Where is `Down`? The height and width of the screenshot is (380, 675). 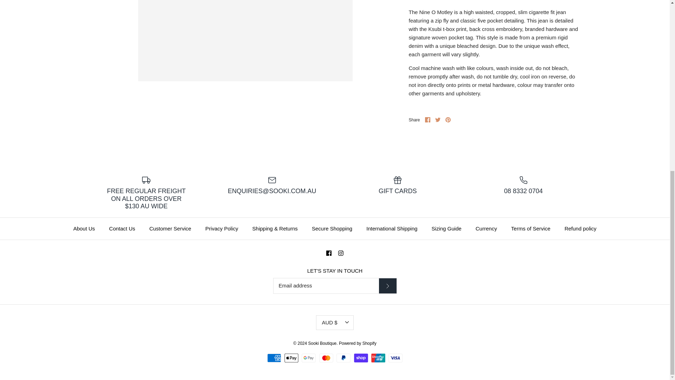 Down is located at coordinates (347, 322).